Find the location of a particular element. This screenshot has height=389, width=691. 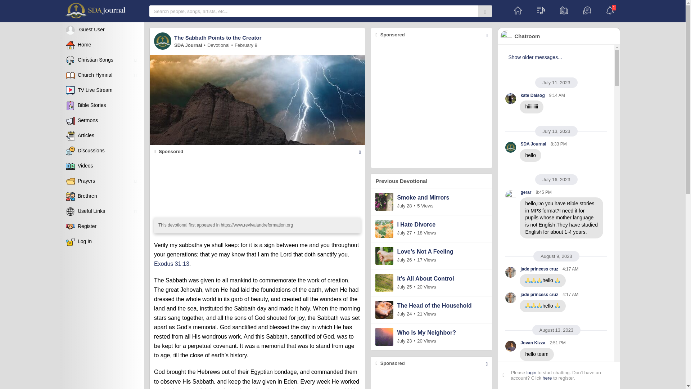

Christian Songs is located at coordinates (102, 60).